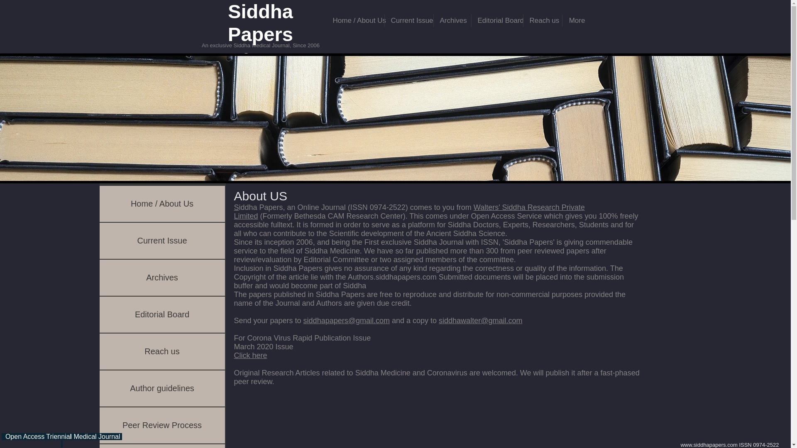 This screenshot has width=797, height=448. I want to click on Click here, so click(251, 355).